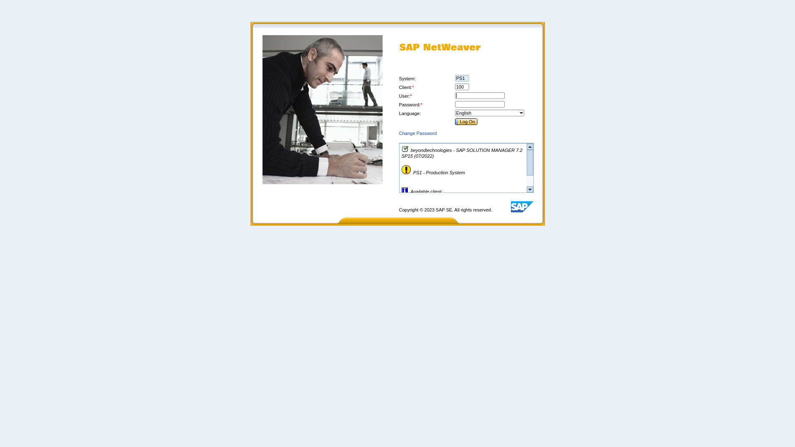  Describe the element at coordinates (418, 133) in the screenshot. I see `Change Password` at that location.